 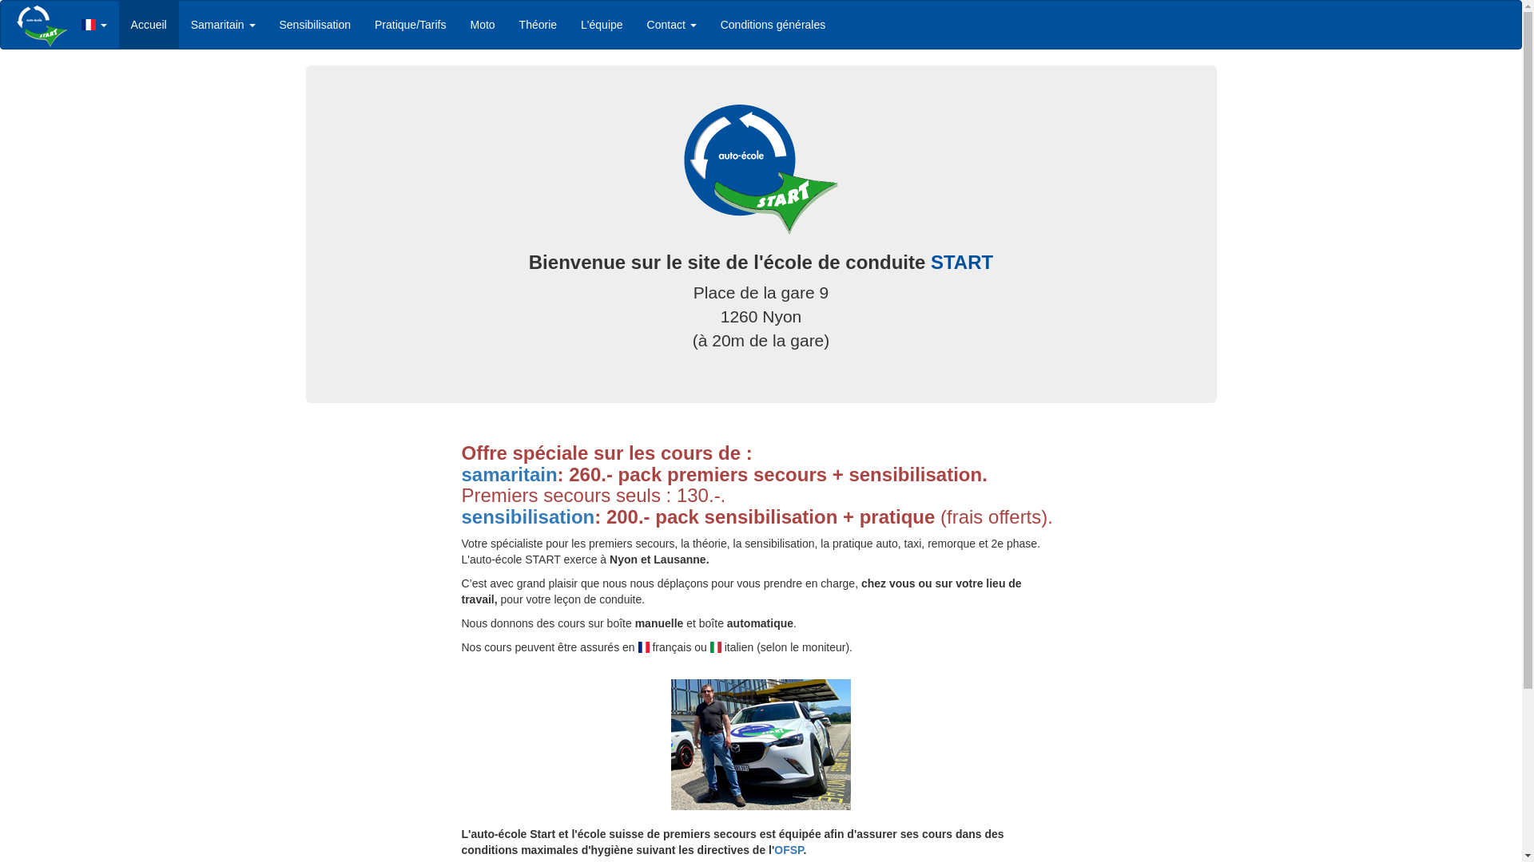 I want to click on Moto, so click(x=483, y=25).